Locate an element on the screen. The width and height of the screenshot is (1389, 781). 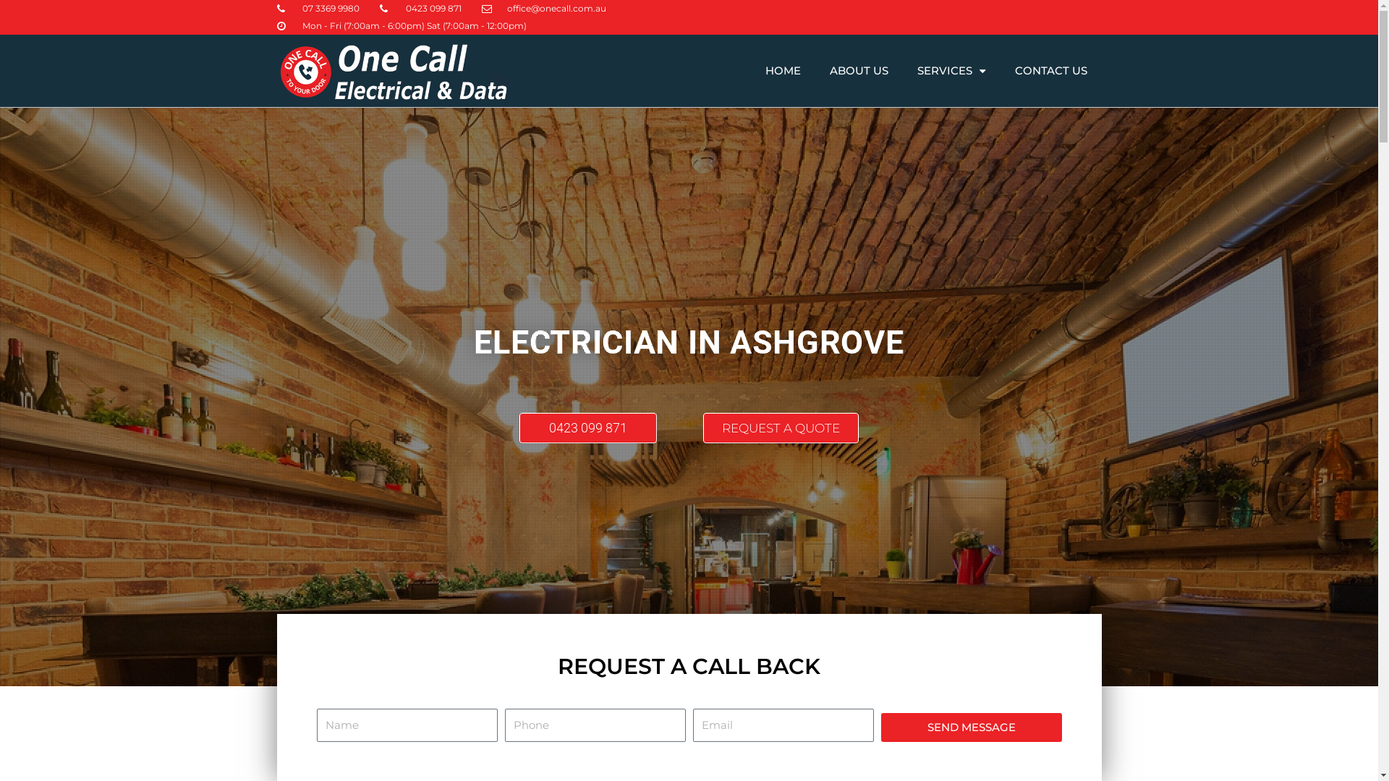
0423 099 871 is located at coordinates (421, 9).